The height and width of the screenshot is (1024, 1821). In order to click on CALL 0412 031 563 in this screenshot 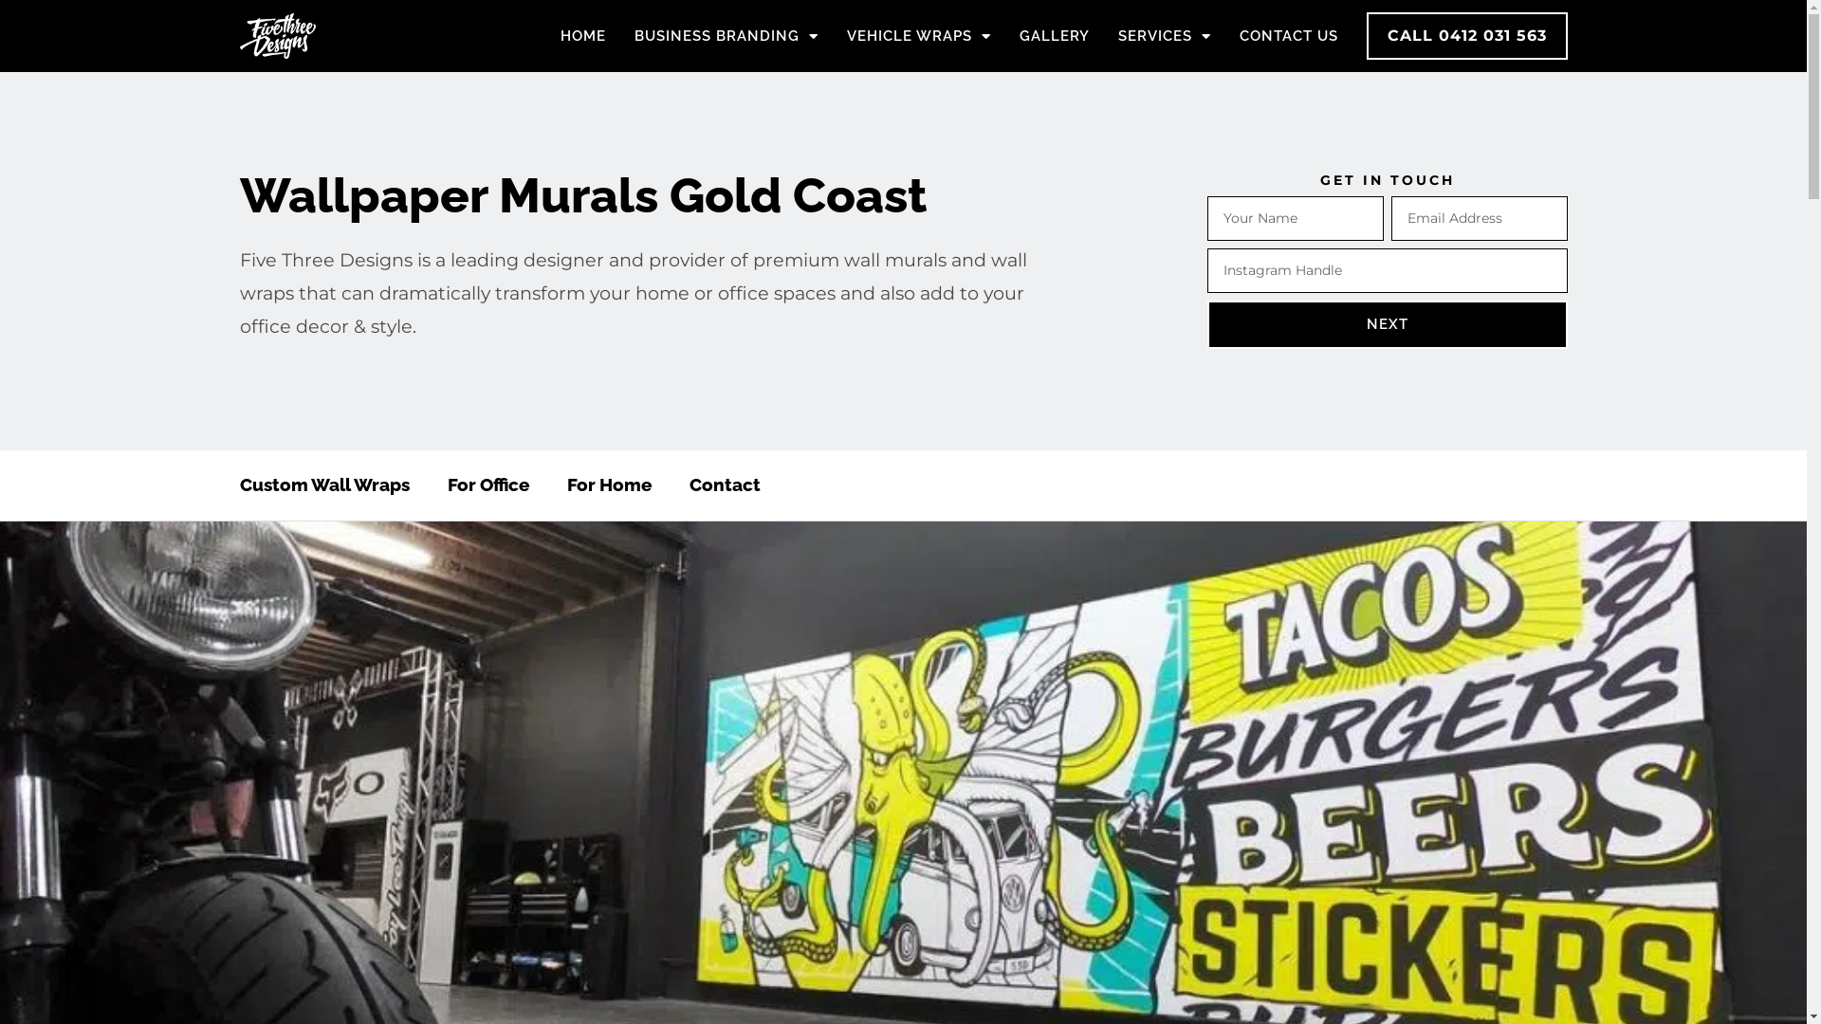, I will do `click(1466, 36)`.